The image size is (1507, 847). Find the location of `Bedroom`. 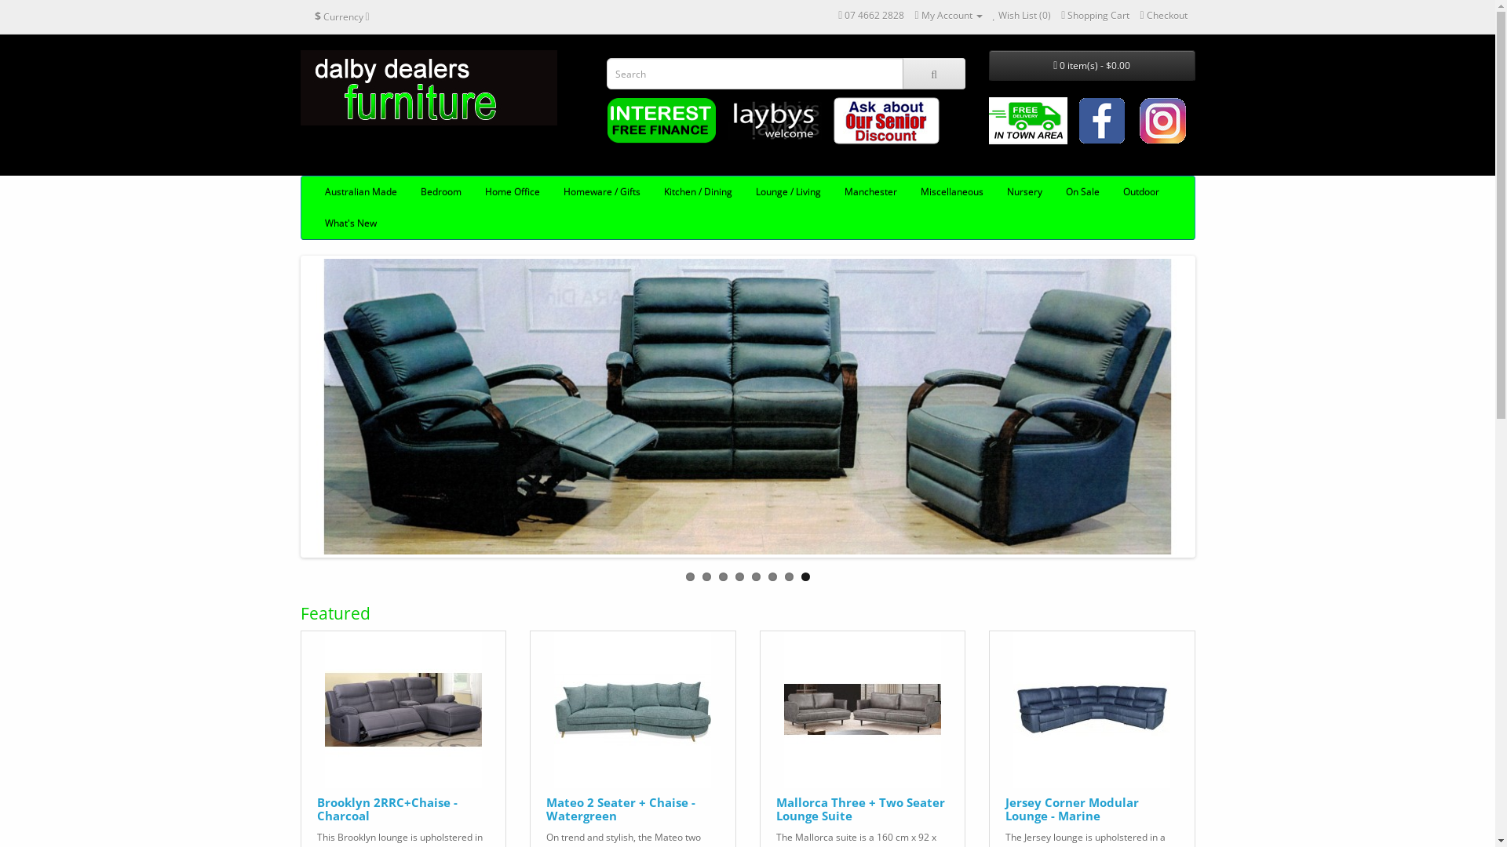

Bedroom is located at coordinates (440, 192).